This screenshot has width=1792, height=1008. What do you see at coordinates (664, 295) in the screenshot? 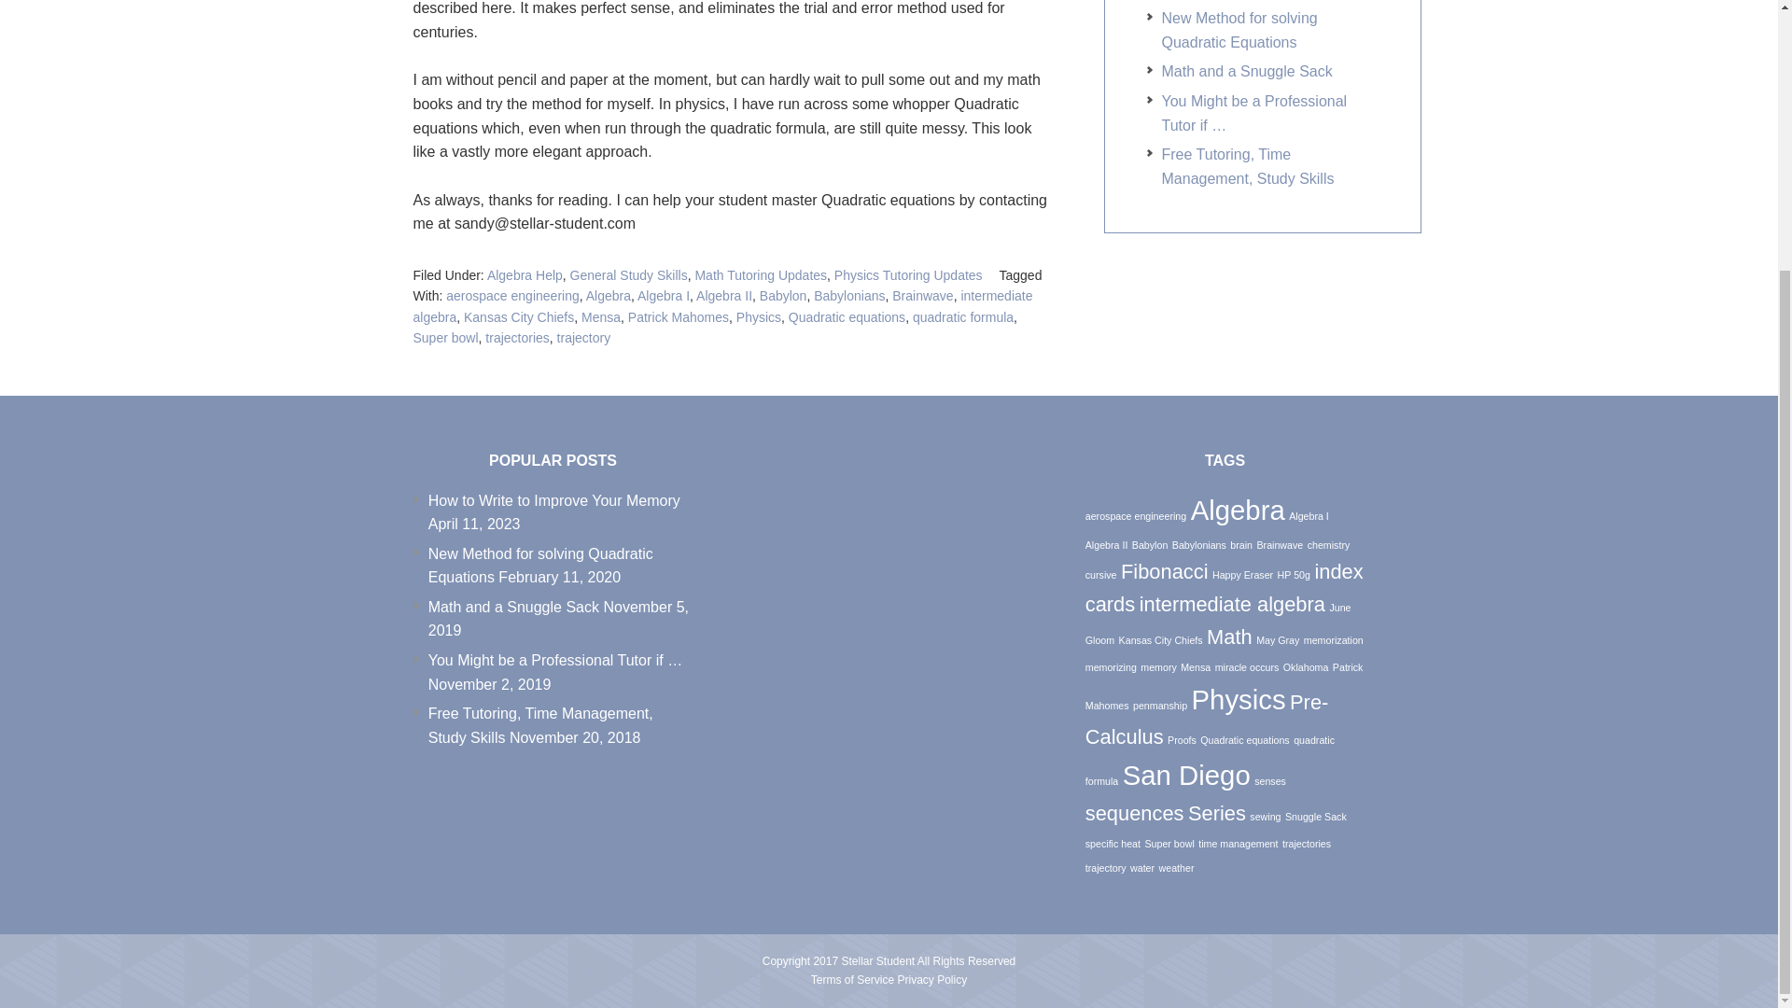
I see `Algebra I` at bounding box center [664, 295].